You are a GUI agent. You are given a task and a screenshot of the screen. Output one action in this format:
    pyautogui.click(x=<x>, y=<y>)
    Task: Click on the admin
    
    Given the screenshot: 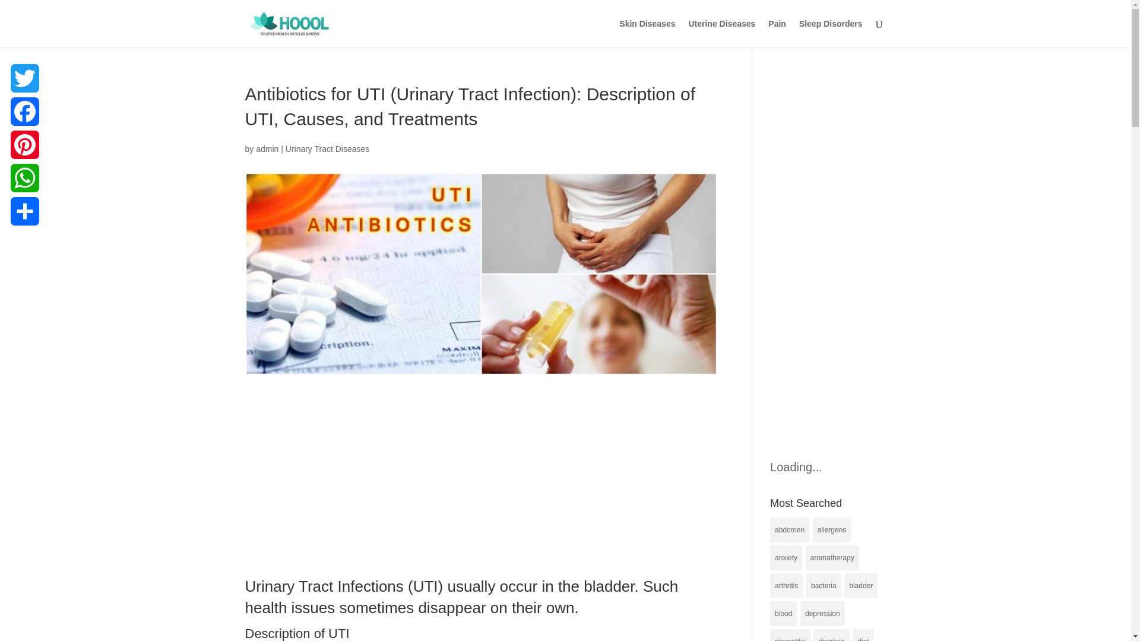 What is the action you would take?
    pyautogui.click(x=267, y=149)
    